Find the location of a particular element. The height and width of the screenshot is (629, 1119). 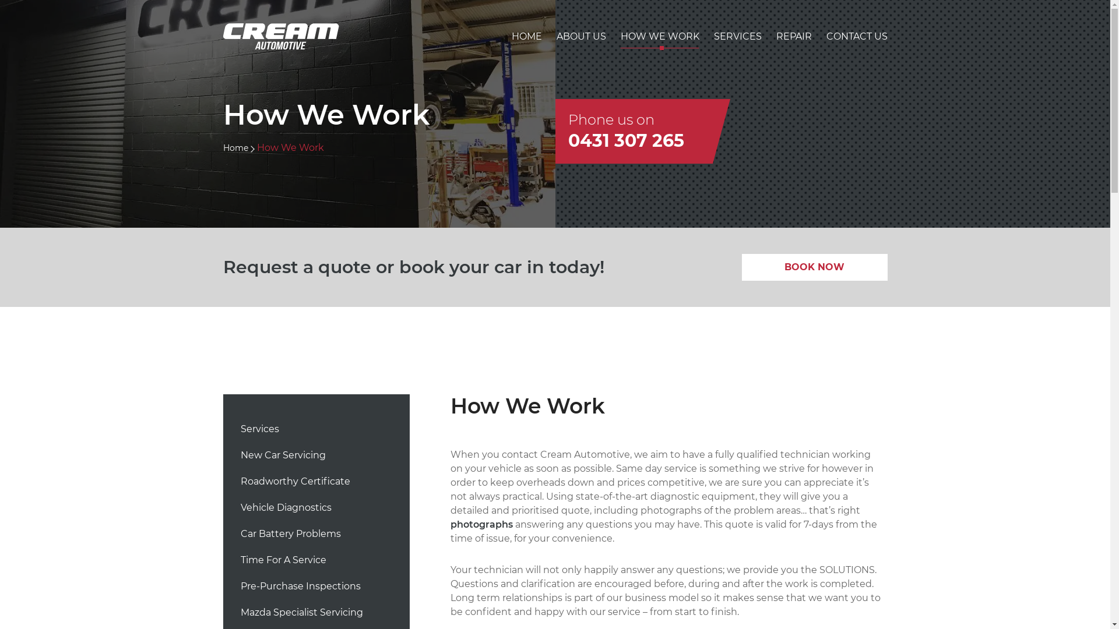

Car Battery Problems is located at coordinates (290, 538).